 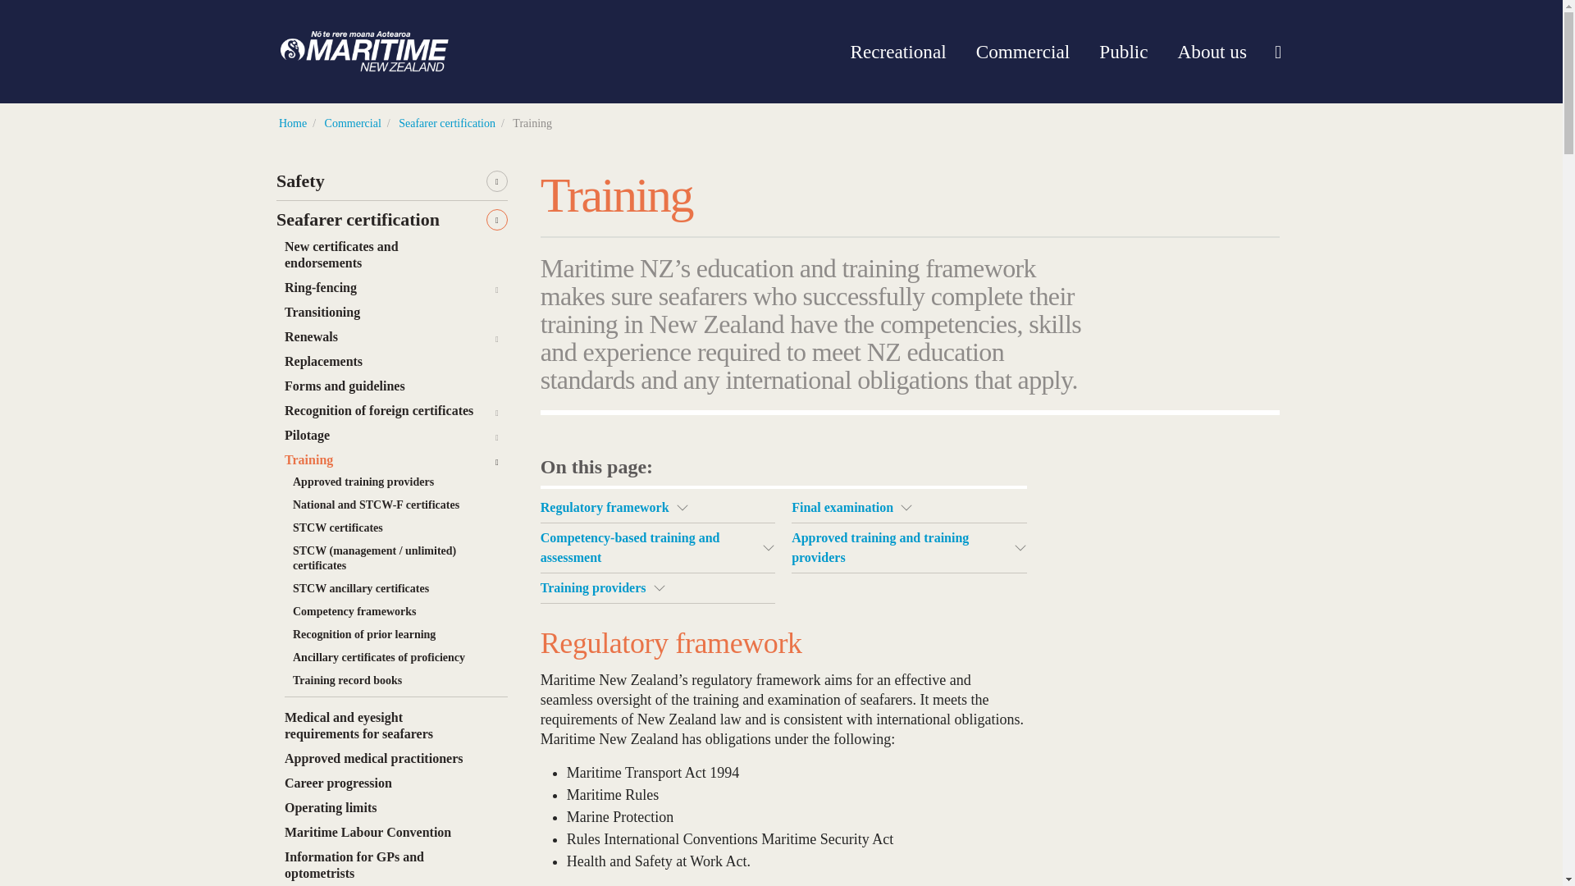 I want to click on Recreational, so click(x=897, y=51).